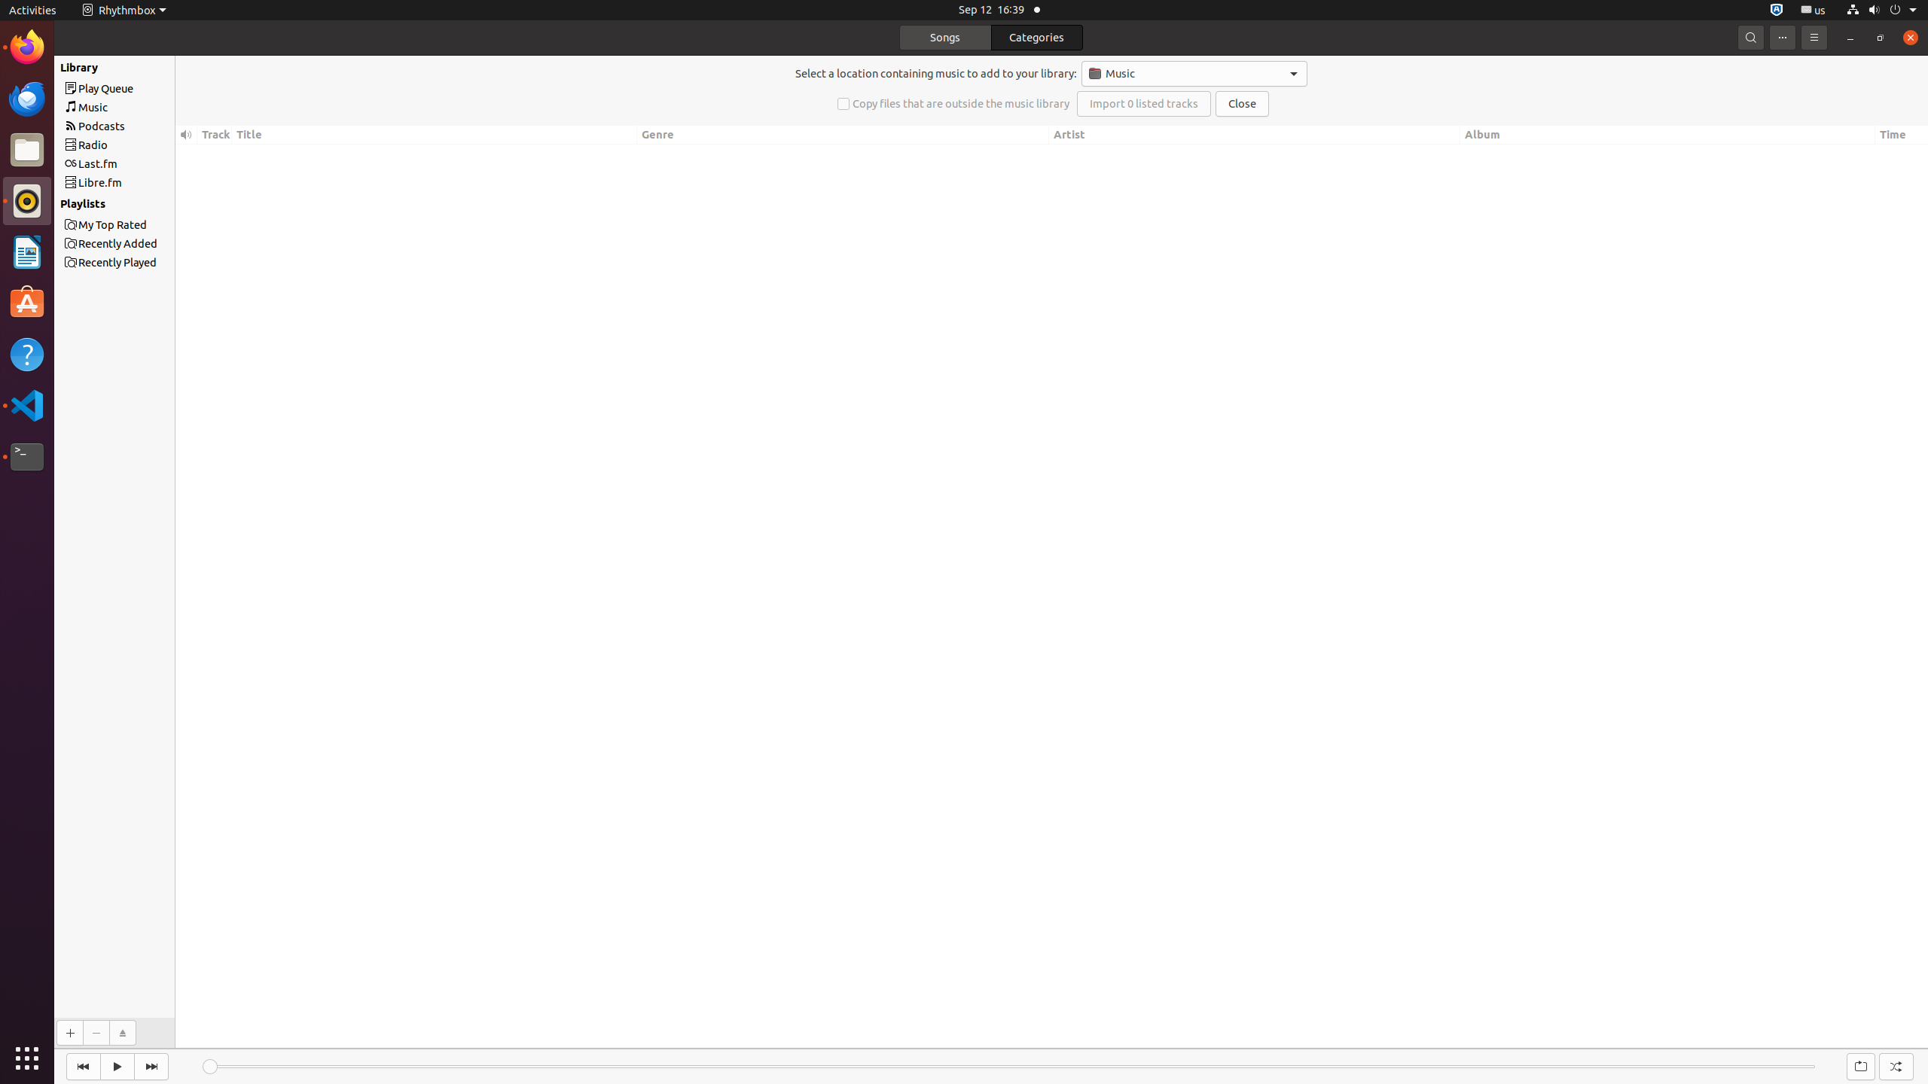 The image size is (1928, 1084). Describe the element at coordinates (142, 224) in the screenshot. I see `My Top Rated` at that location.